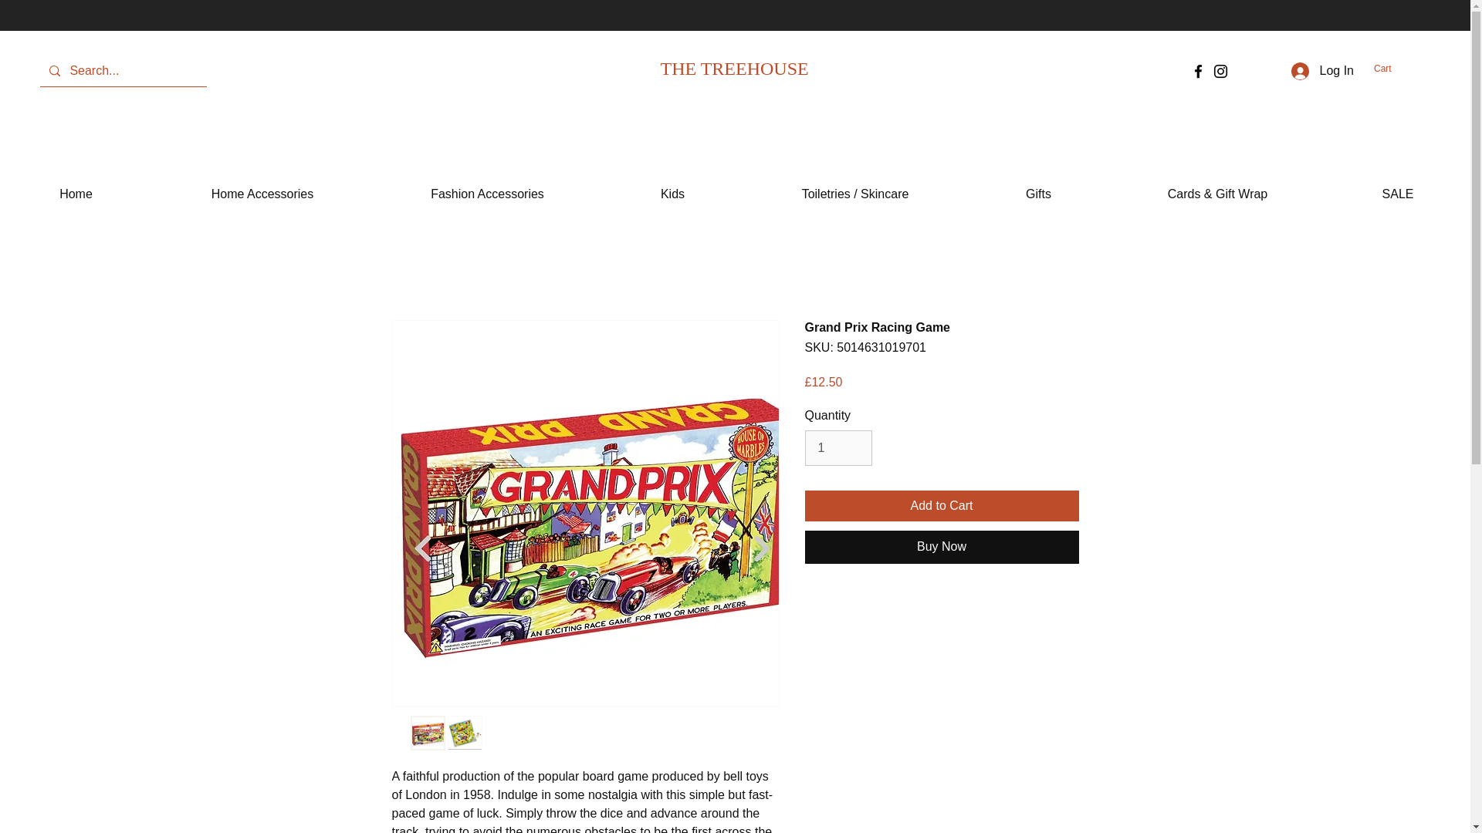 The width and height of the screenshot is (1482, 833). Describe the element at coordinates (262, 187) in the screenshot. I see `Home Accessories` at that location.